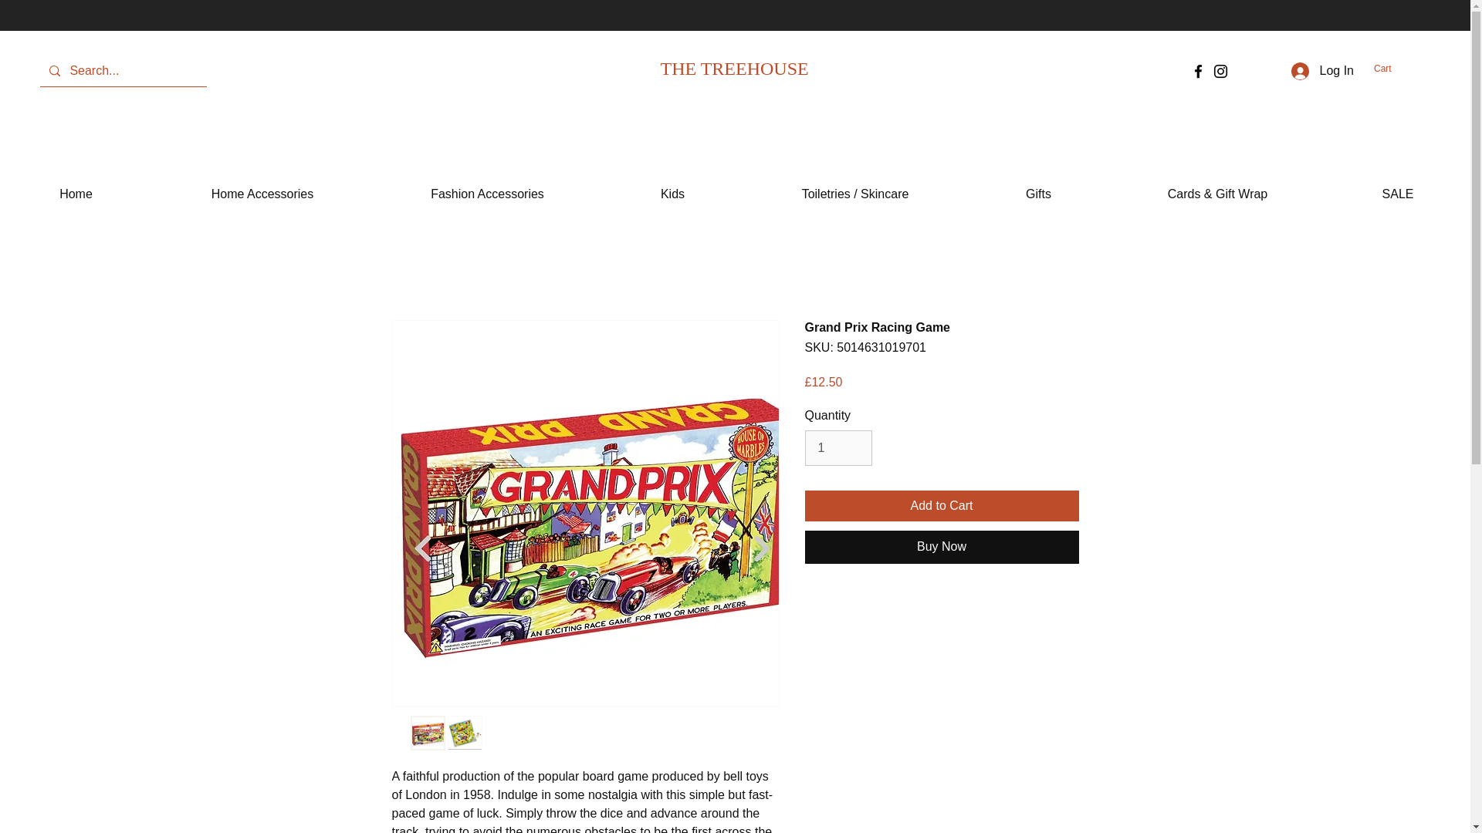 The width and height of the screenshot is (1482, 833). Describe the element at coordinates (262, 187) in the screenshot. I see `Home Accessories` at that location.